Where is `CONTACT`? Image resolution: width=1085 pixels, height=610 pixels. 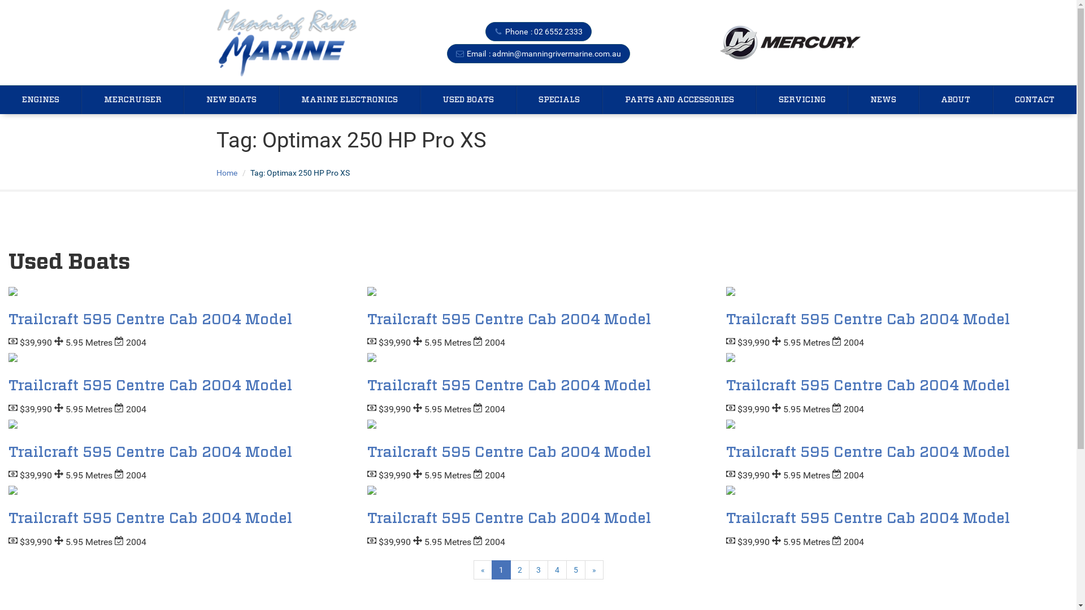 CONTACT is located at coordinates (1035, 100).